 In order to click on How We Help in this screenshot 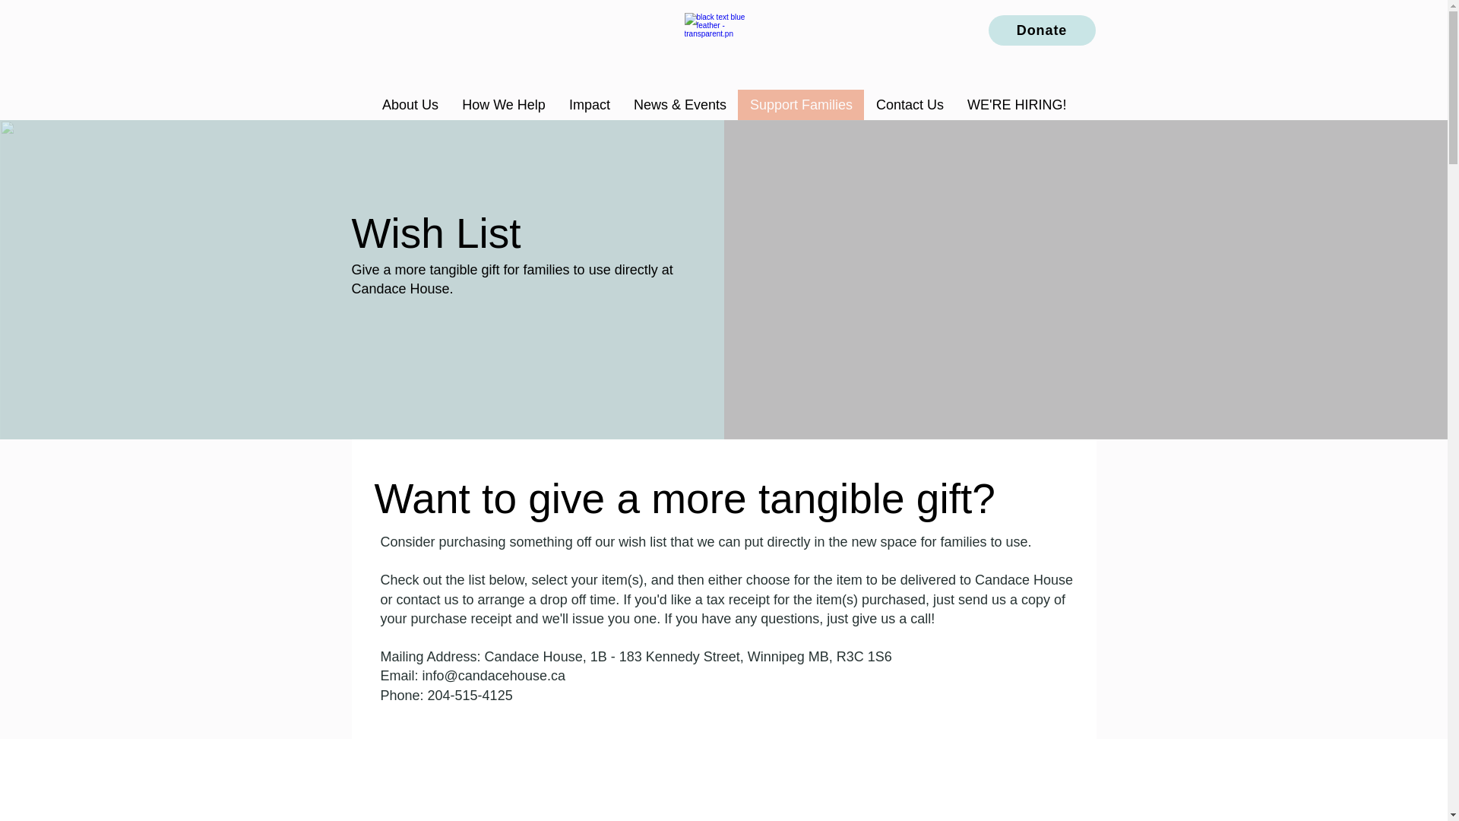, I will do `click(503, 104)`.